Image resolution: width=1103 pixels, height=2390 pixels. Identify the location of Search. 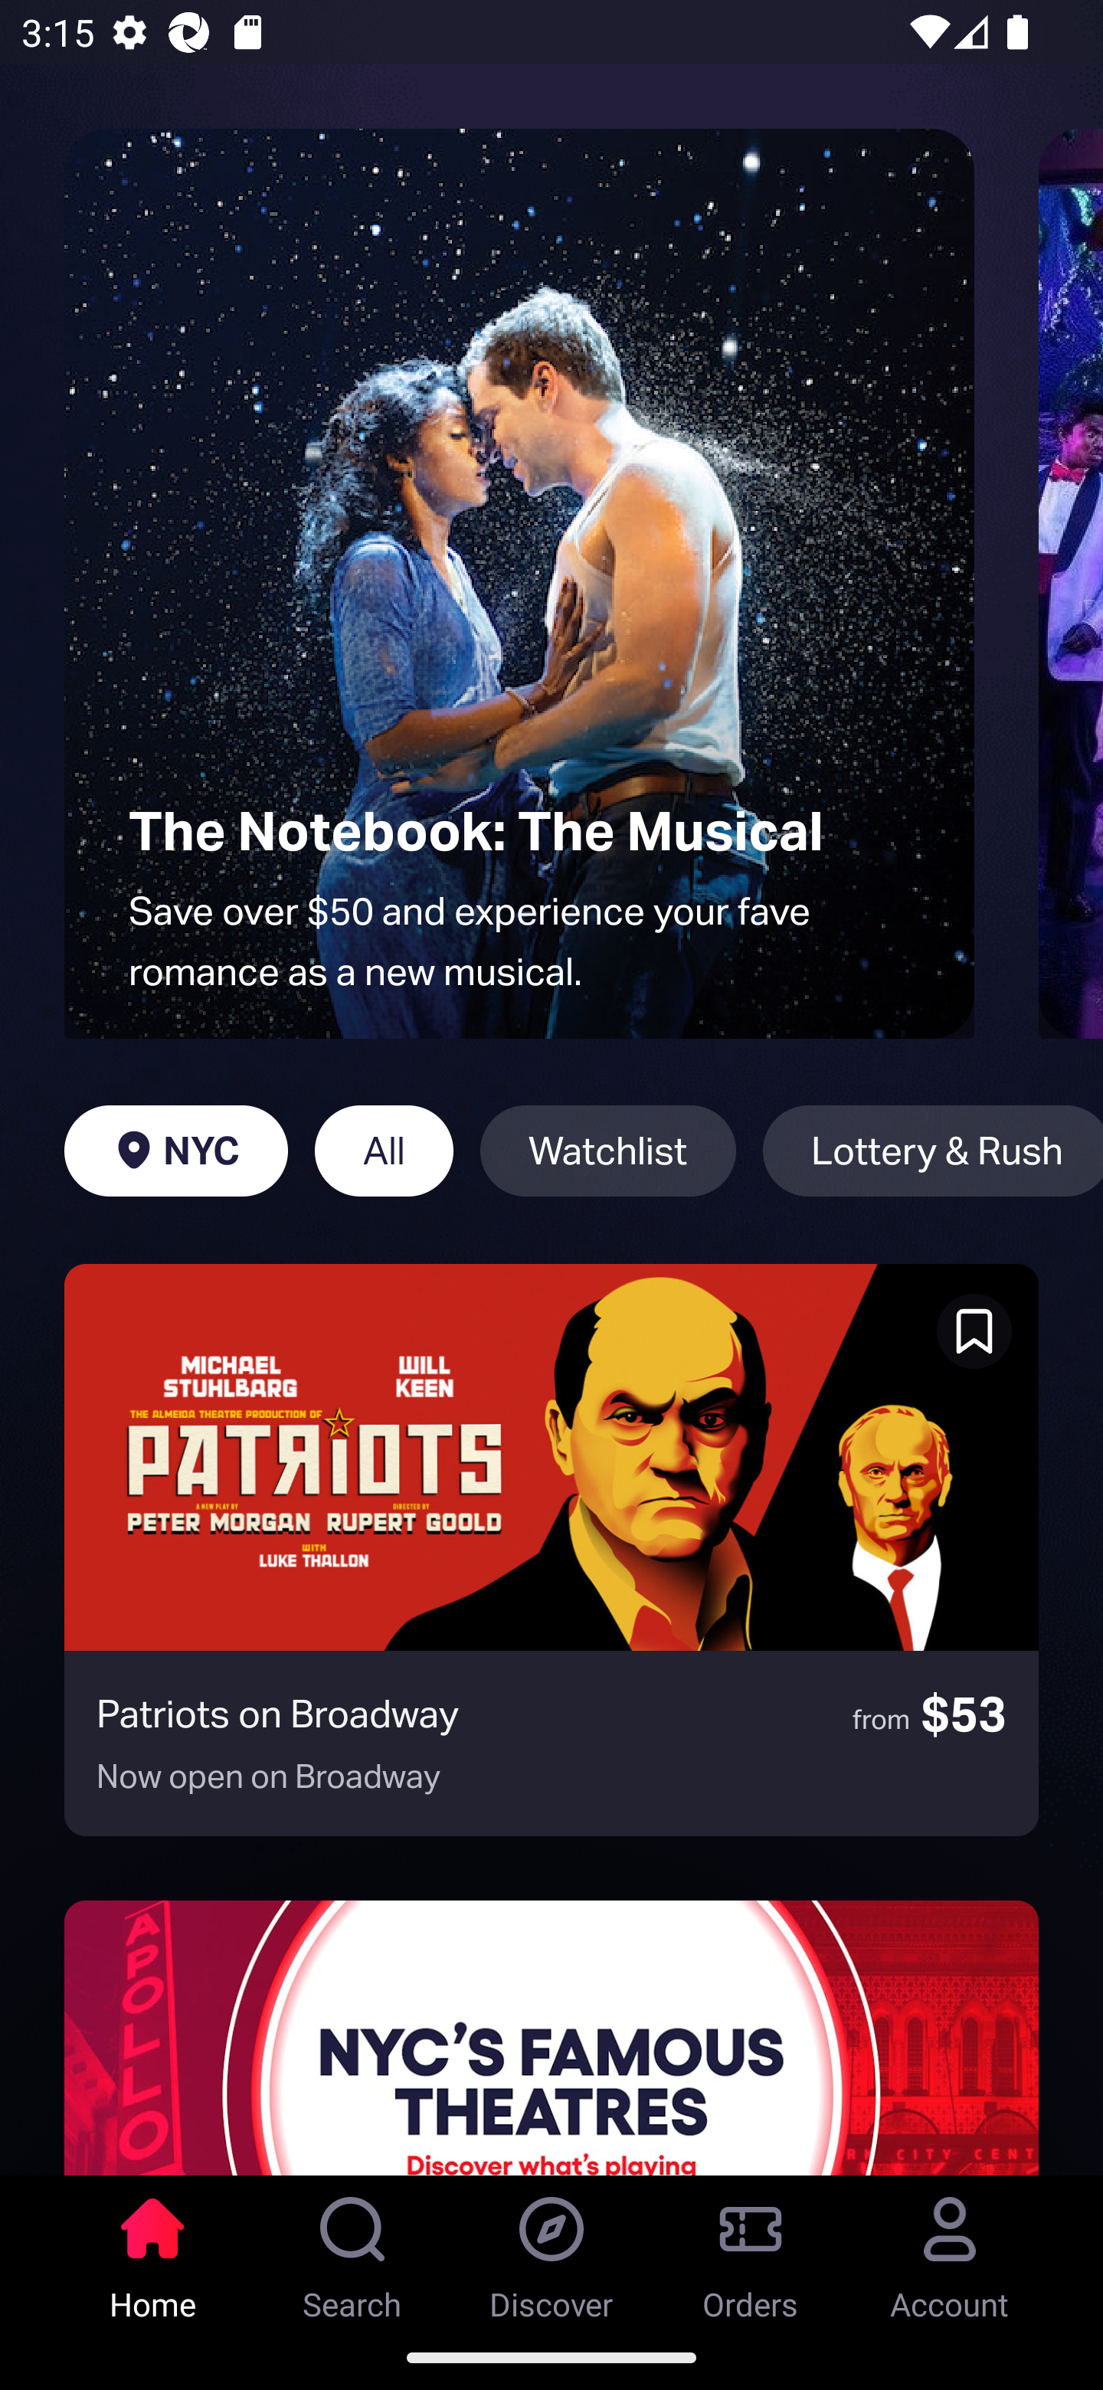
(352, 2250).